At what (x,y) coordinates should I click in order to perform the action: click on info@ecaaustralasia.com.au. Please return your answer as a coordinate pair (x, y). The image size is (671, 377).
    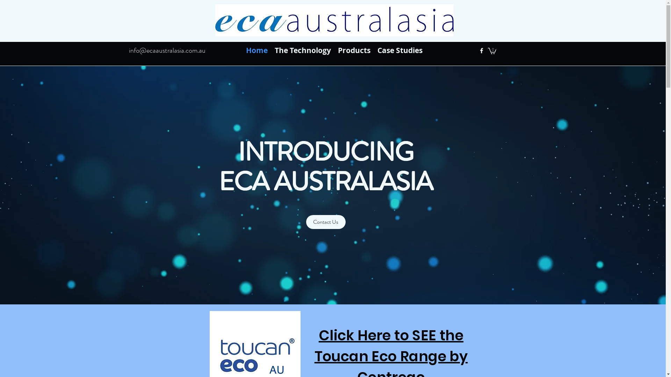
    Looking at the image, I should click on (167, 50).